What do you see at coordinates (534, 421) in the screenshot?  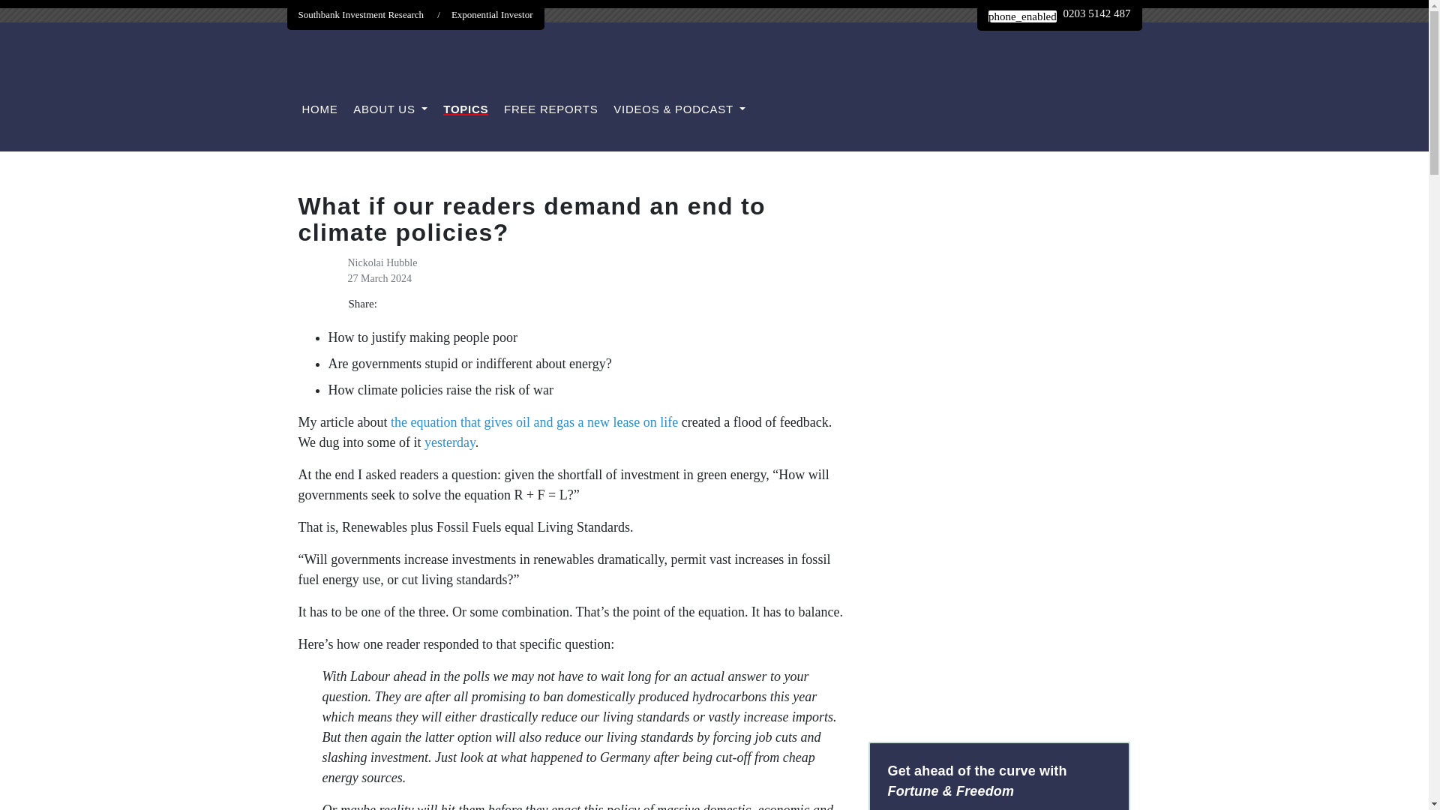 I see `the equation that gives oil and gas a new lease on life` at bounding box center [534, 421].